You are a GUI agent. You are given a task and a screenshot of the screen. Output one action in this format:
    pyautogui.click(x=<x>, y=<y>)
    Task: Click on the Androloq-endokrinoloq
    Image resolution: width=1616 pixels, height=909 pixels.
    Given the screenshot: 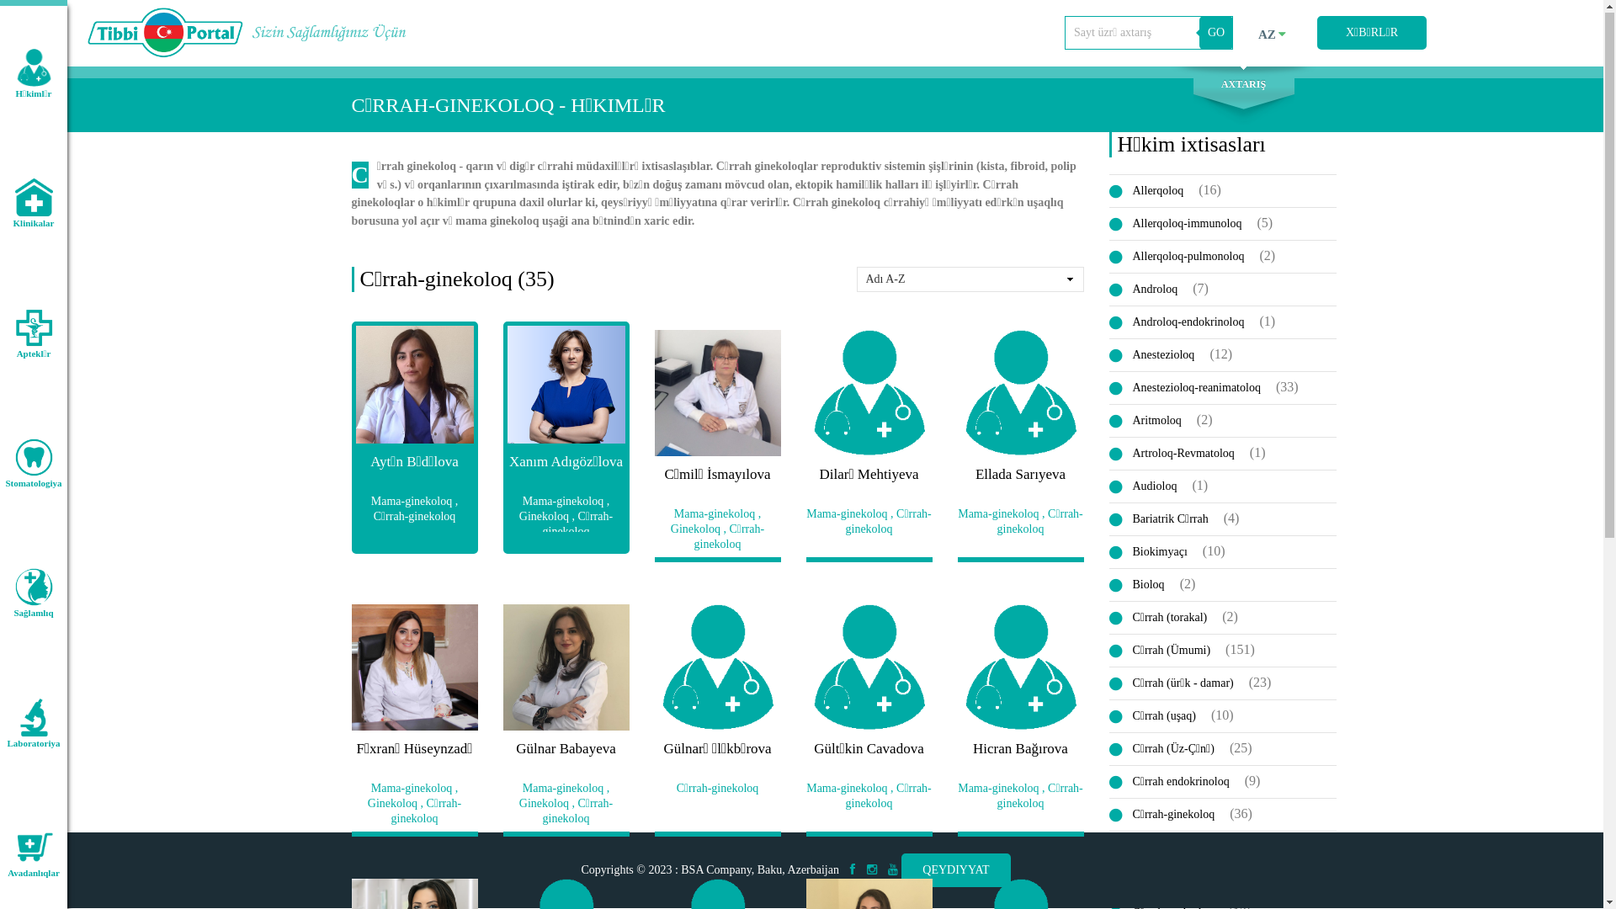 What is the action you would take?
    pyautogui.click(x=1183, y=323)
    